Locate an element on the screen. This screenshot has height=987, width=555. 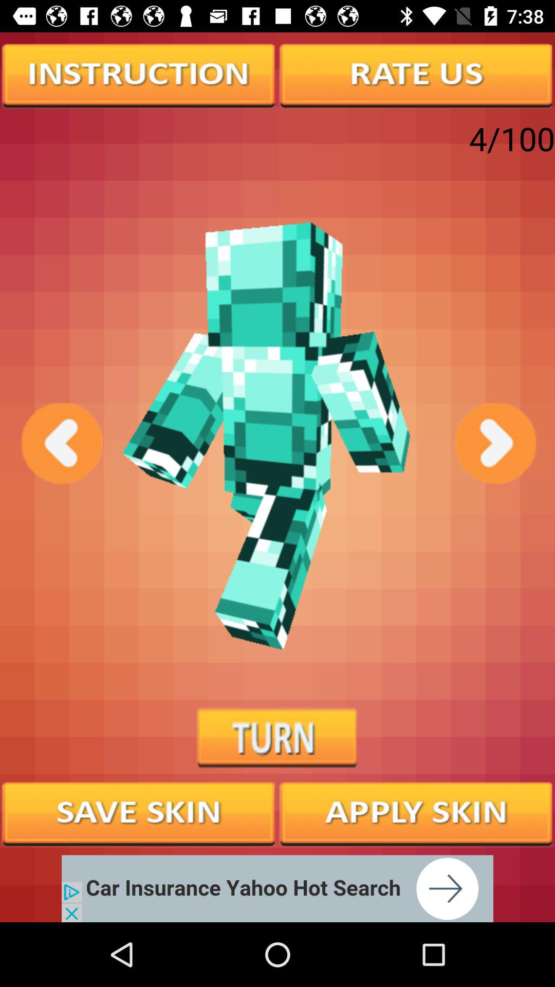
turn button is located at coordinates (277, 738).